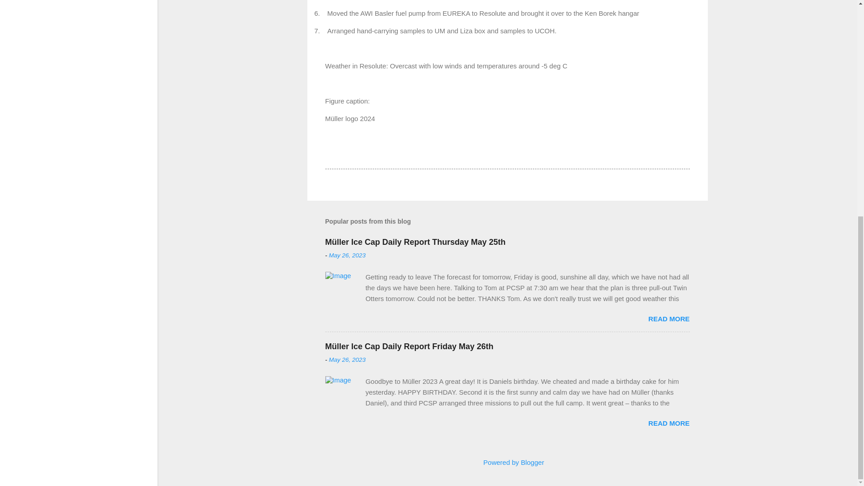 Image resolution: width=864 pixels, height=486 pixels. Describe the element at coordinates (508, 462) in the screenshot. I see `Powered by Blogger` at that location.